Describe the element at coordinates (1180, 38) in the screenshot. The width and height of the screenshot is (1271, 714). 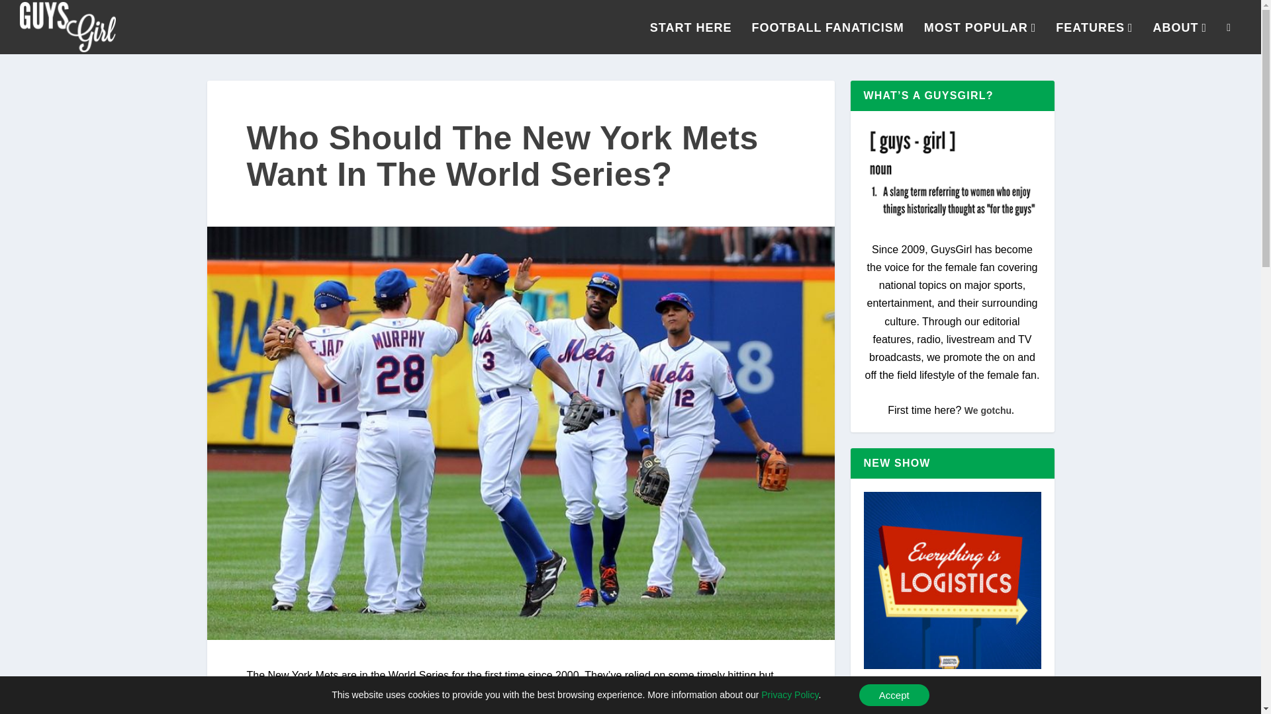
I see `ABOUT` at that location.